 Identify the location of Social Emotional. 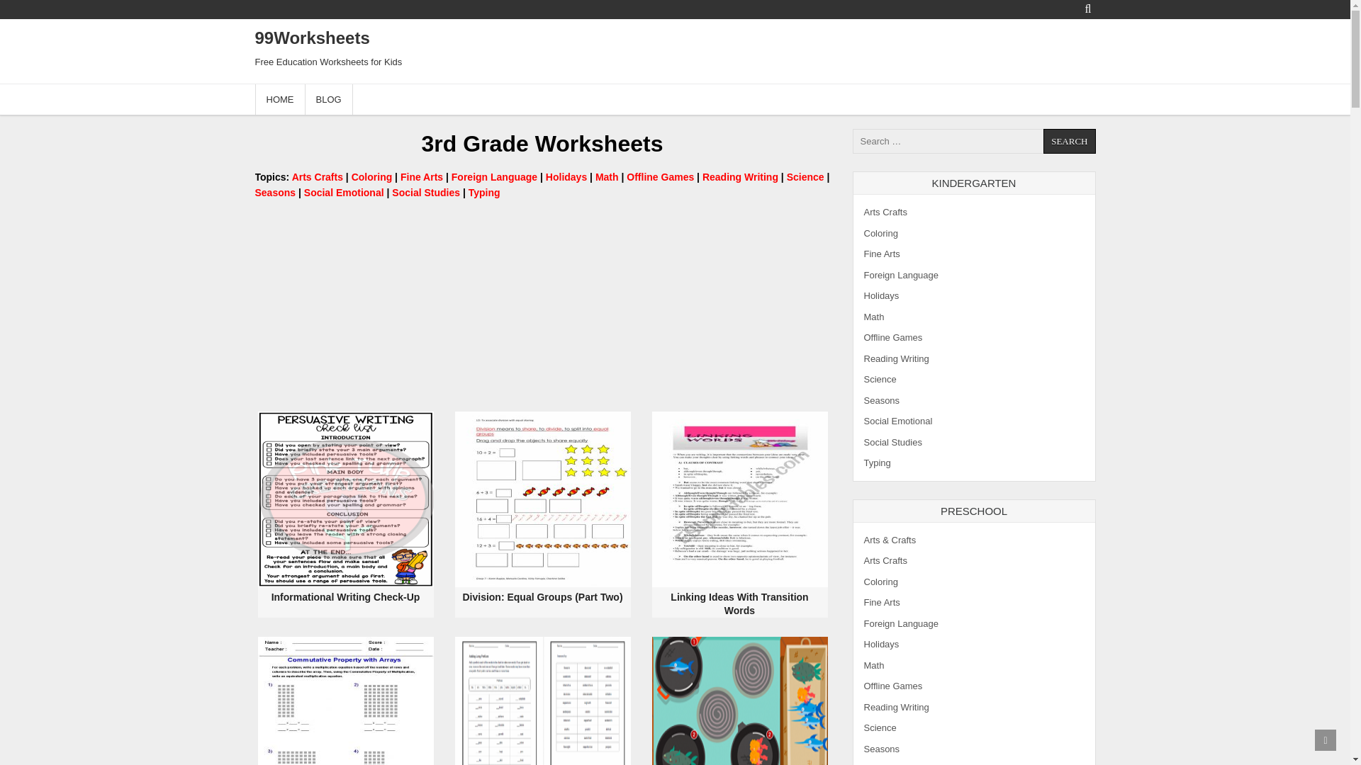
(343, 192).